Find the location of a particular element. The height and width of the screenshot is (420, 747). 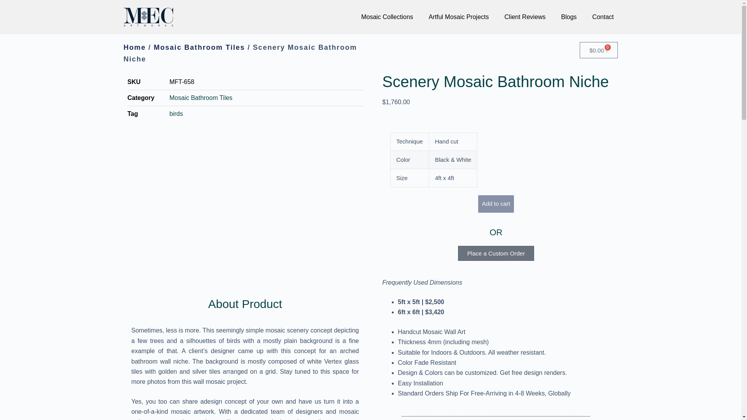

Client Reviews is located at coordinates (525, 17).